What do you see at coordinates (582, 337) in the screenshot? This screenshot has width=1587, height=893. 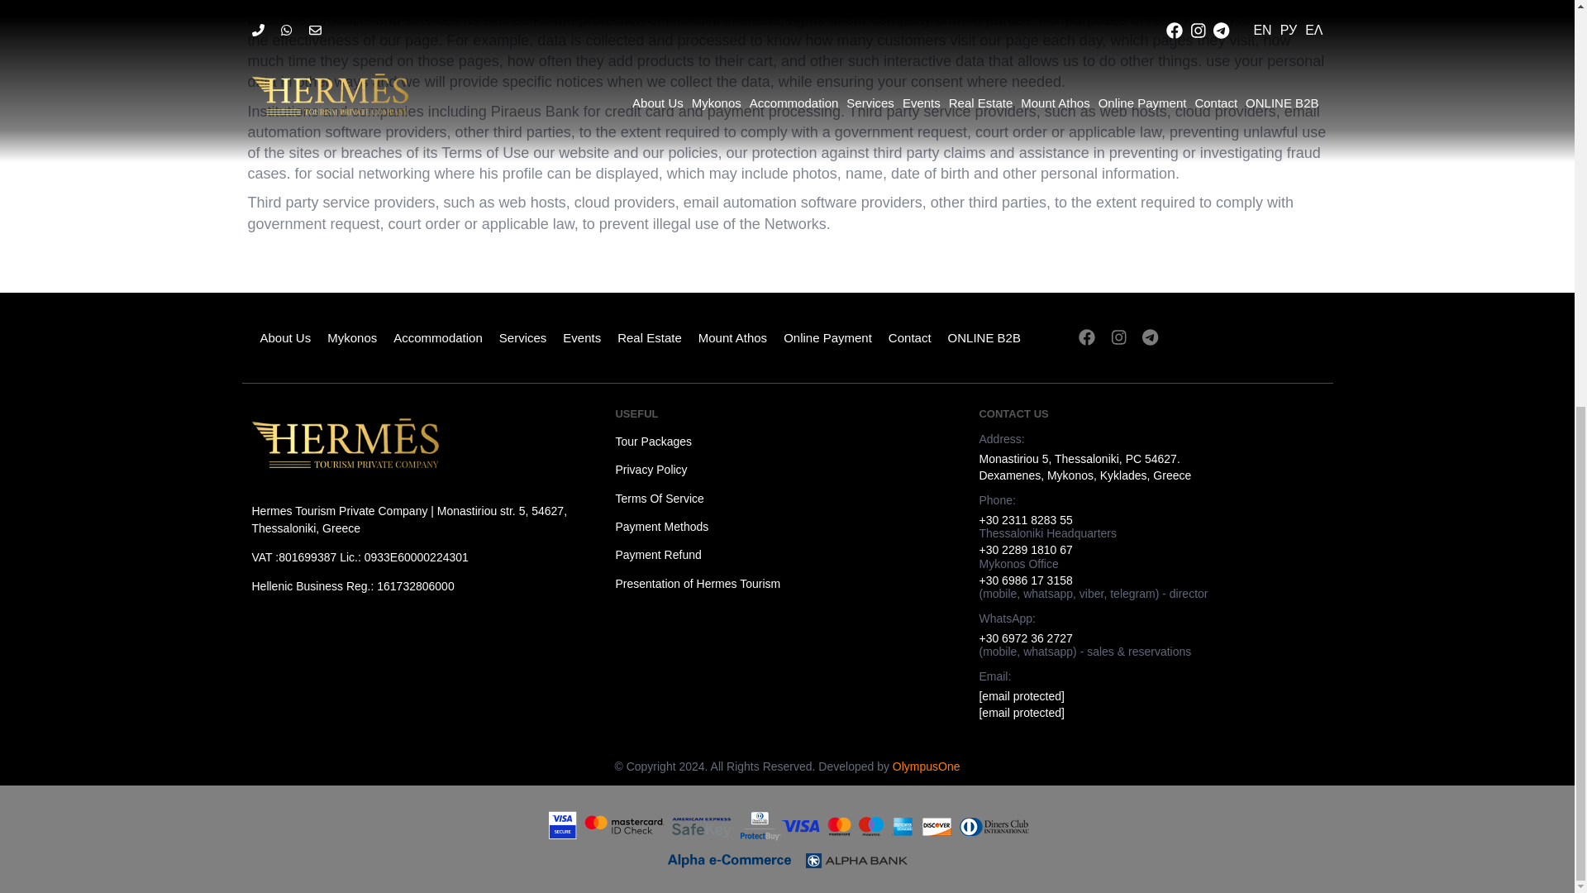 I see `Events` at bounding box center [582, 337].